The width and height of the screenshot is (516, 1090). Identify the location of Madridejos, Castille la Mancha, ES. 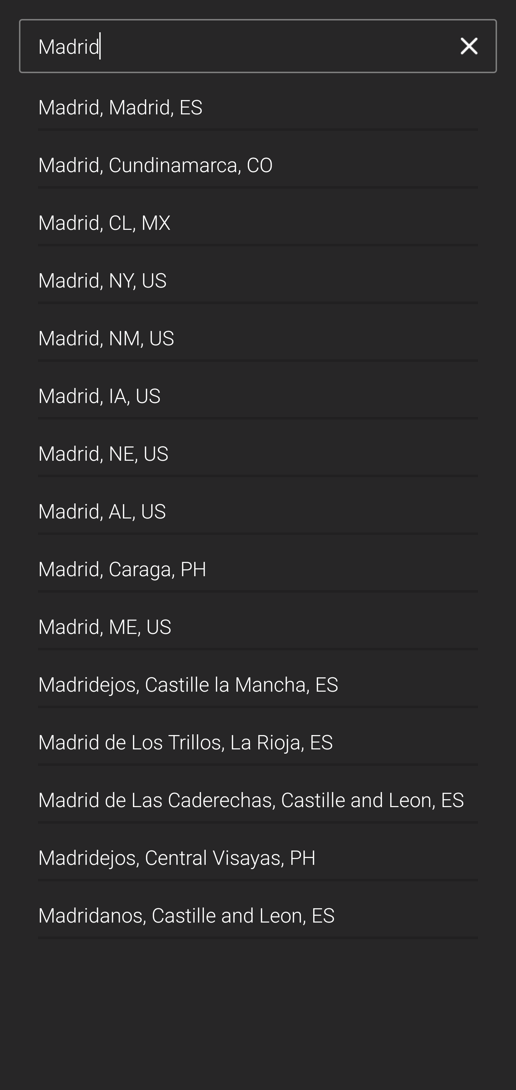
(258, 679).